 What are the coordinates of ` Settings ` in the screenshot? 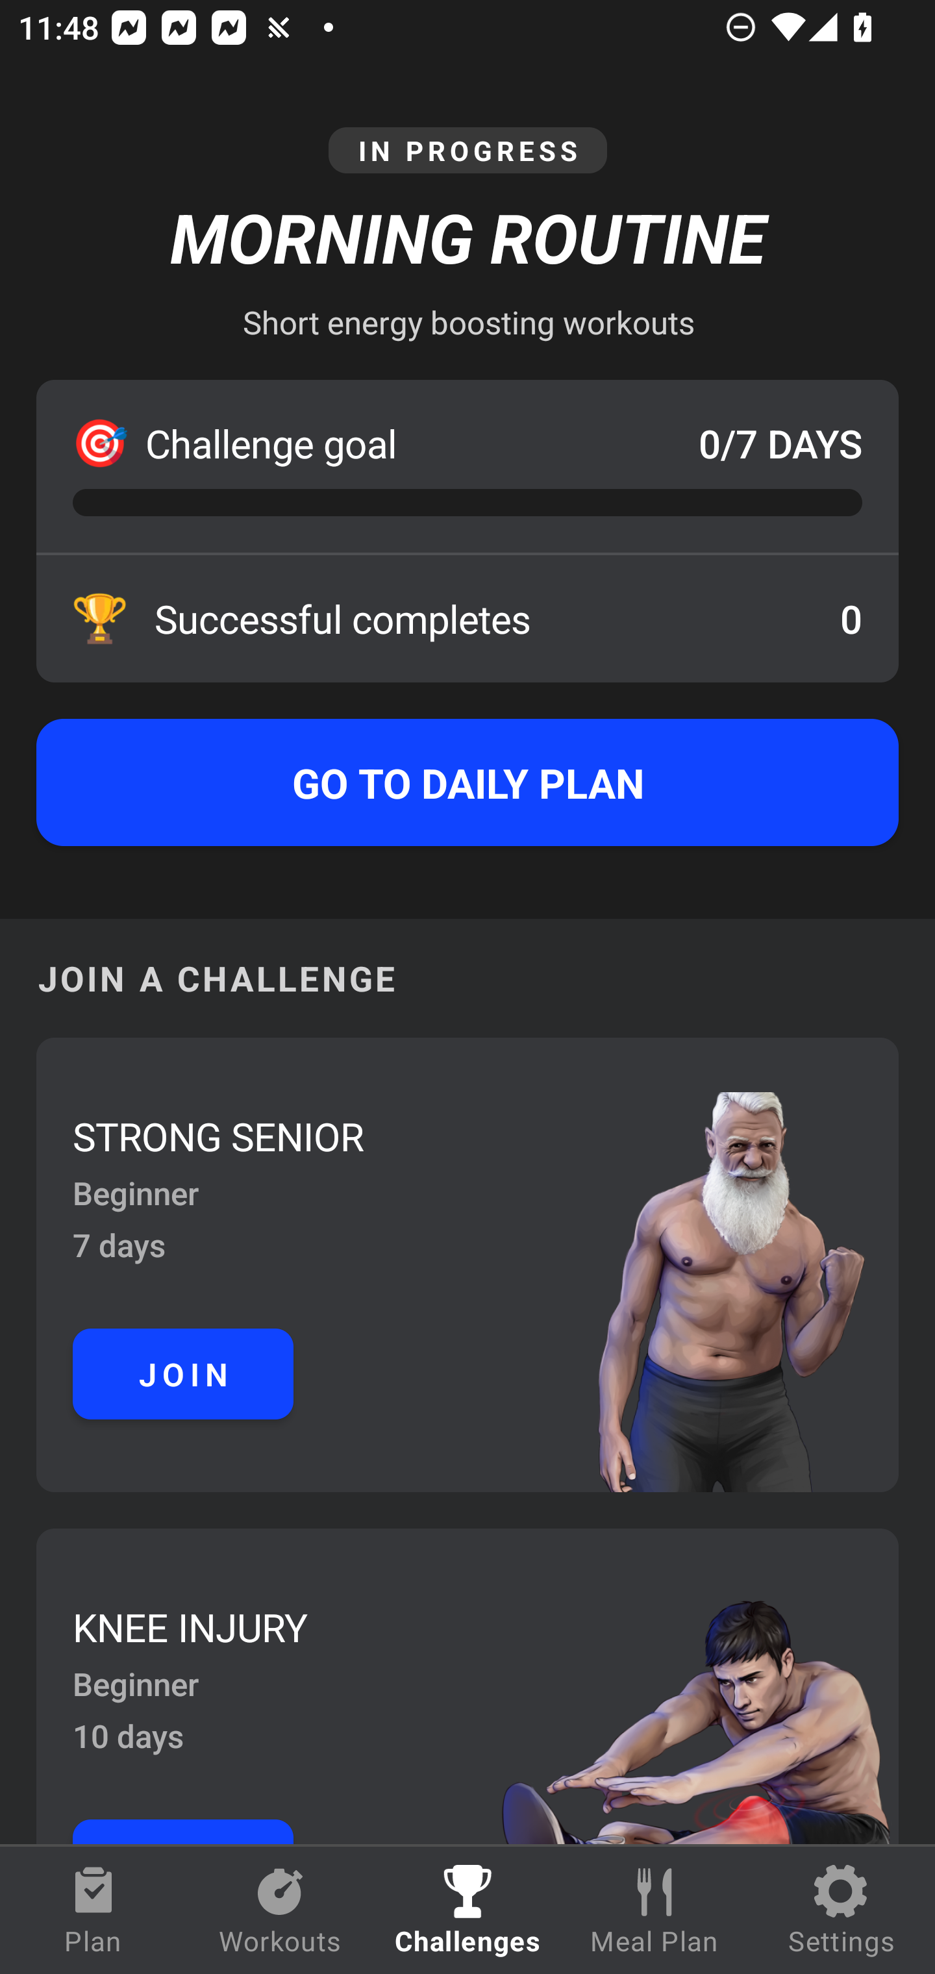 It's located at (841, 1910).